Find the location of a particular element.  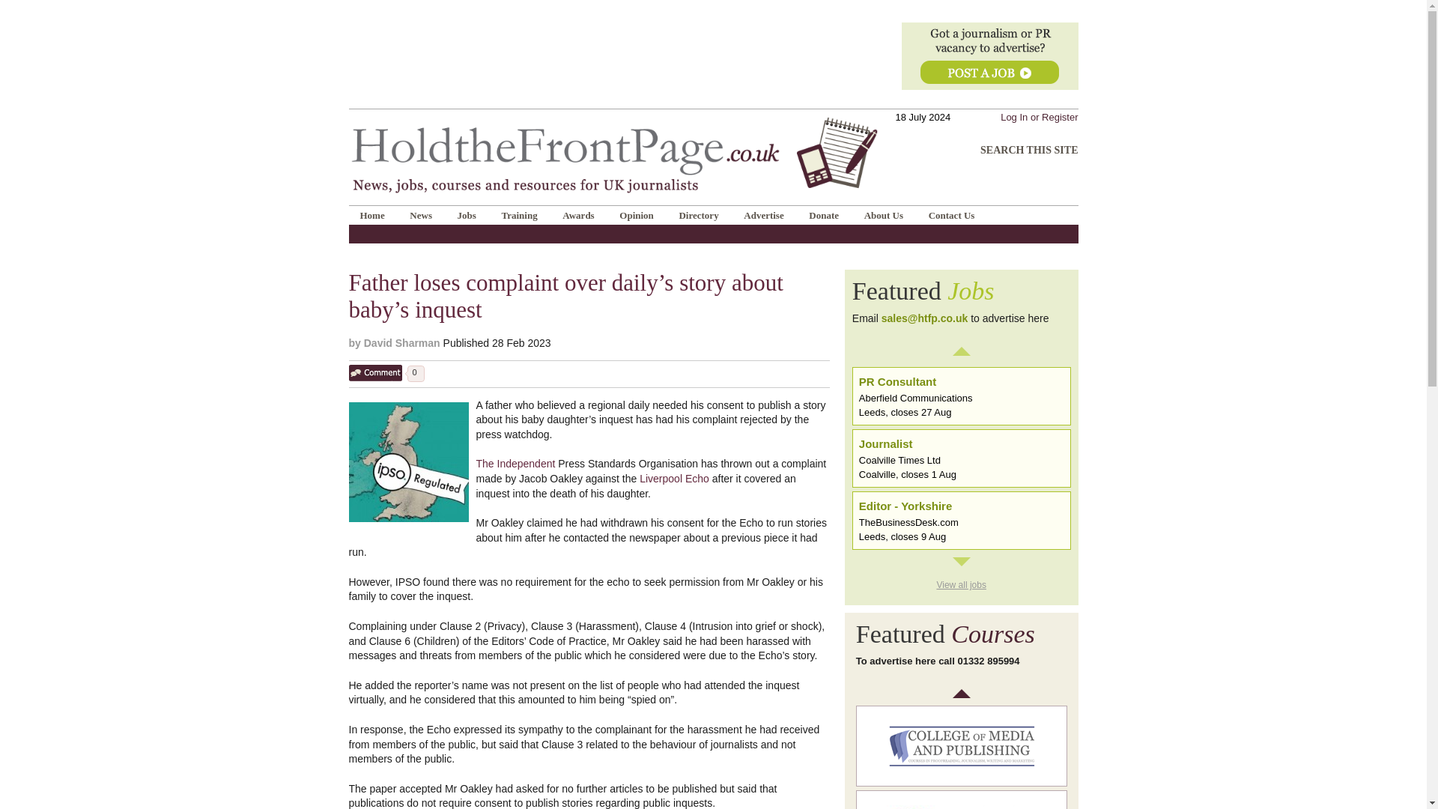

Jobs is located at coordinates (466, 214).